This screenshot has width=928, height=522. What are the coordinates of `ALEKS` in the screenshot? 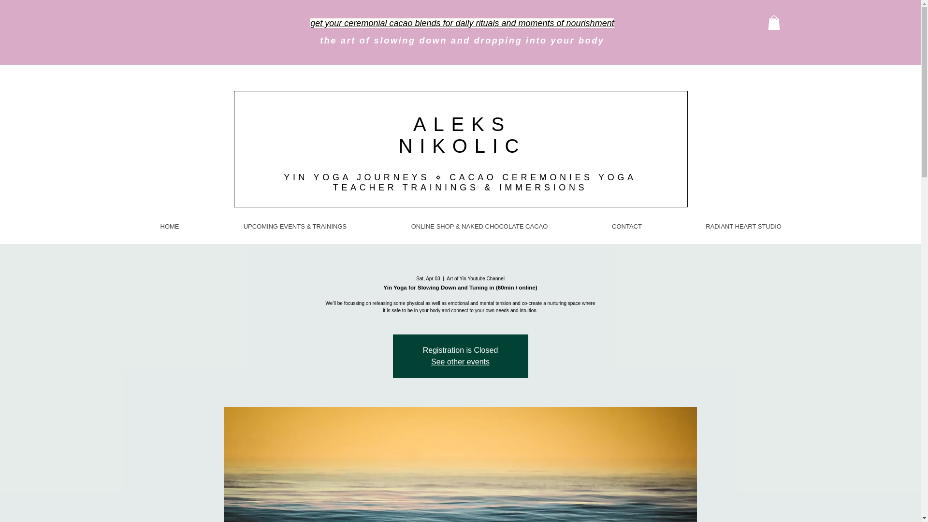 It's located at (462, 124).